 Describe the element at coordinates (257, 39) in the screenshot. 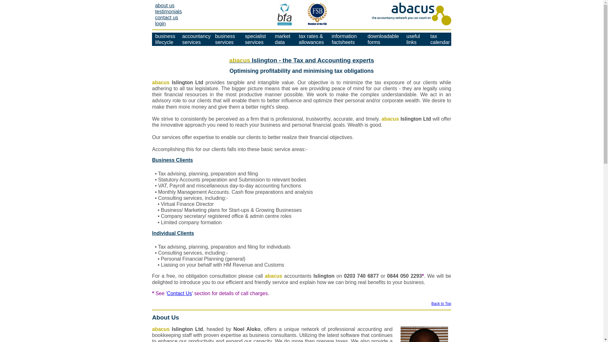

I see `testimonials` at that location.